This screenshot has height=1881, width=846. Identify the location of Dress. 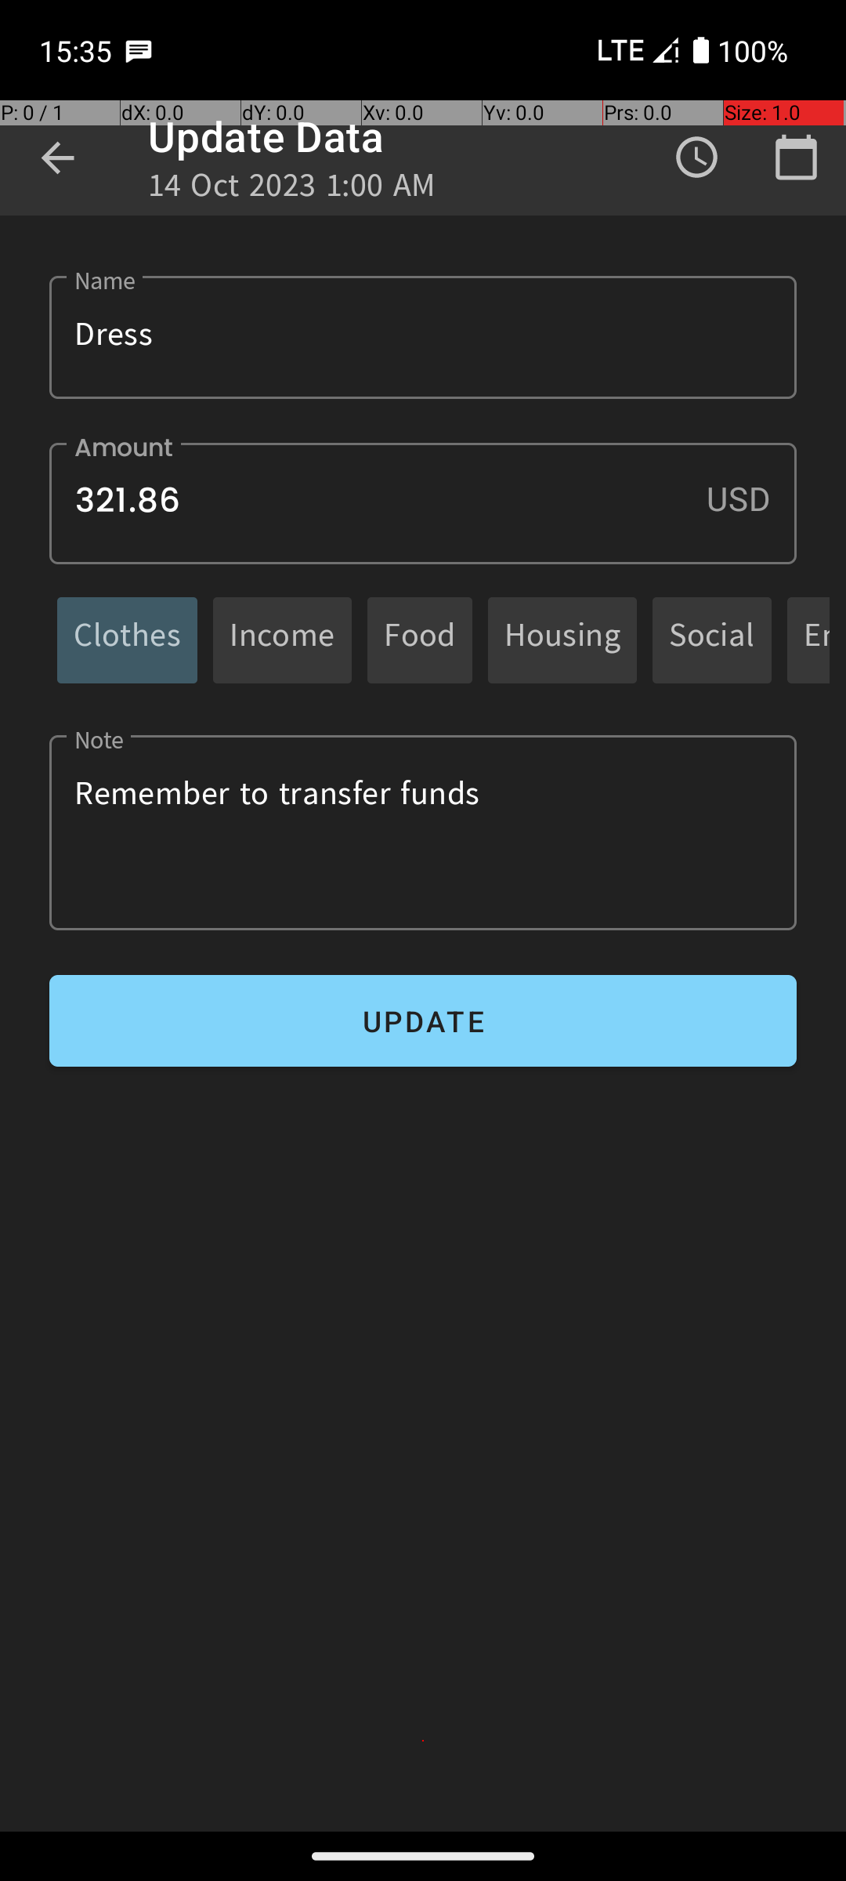
(423, 337).